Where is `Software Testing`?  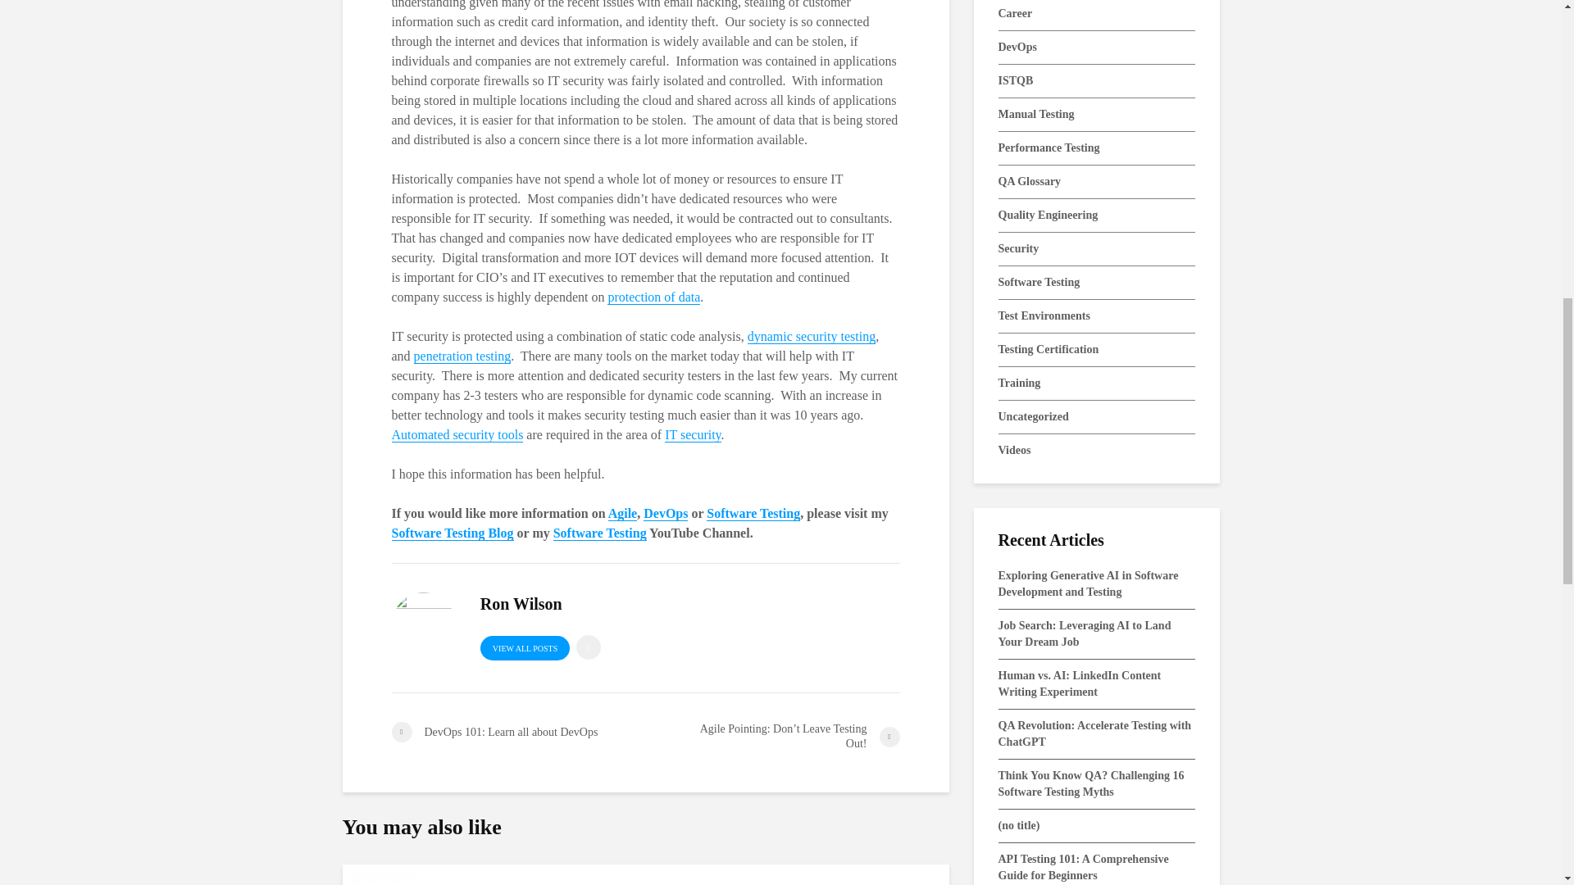
Software Testing is located at coordinates (753, 513).